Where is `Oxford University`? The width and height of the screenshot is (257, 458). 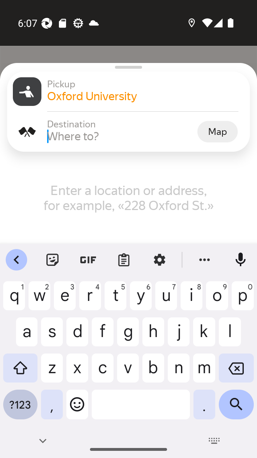 Oxford University is located at coordinates (146, 96).